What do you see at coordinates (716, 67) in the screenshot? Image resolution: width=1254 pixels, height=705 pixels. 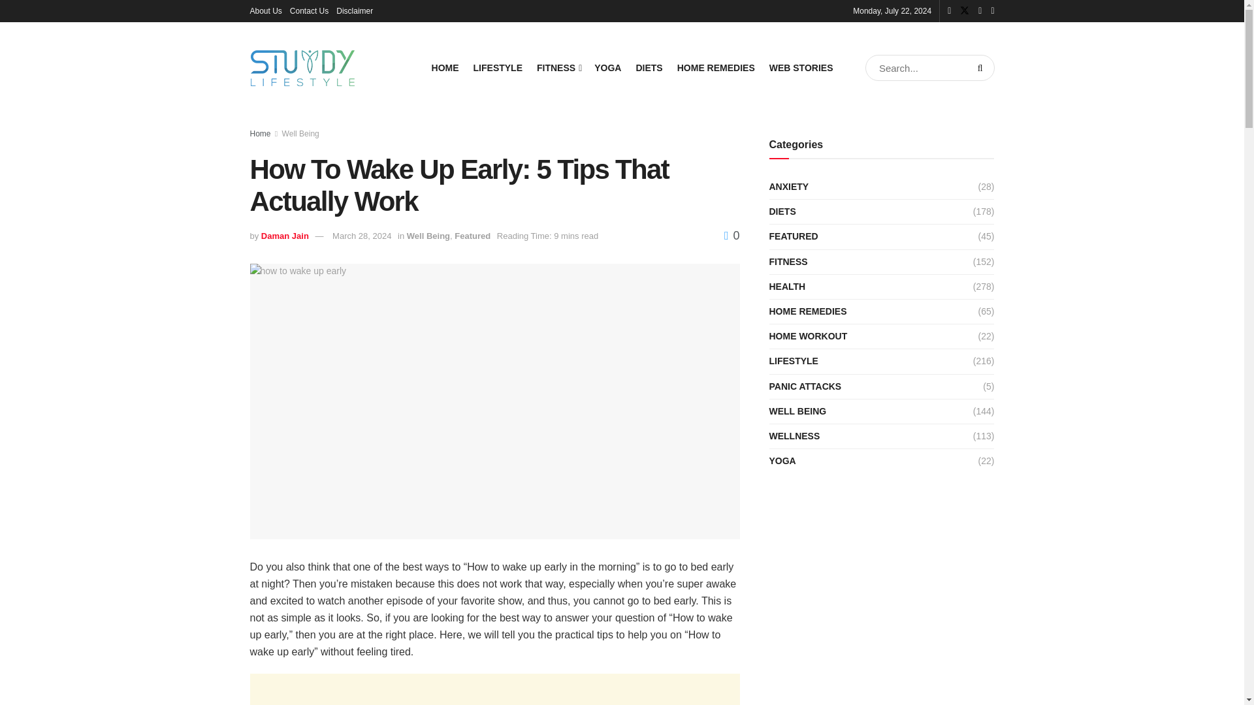 I see `HOME REMEDIES` at bounding box center [716, 67].